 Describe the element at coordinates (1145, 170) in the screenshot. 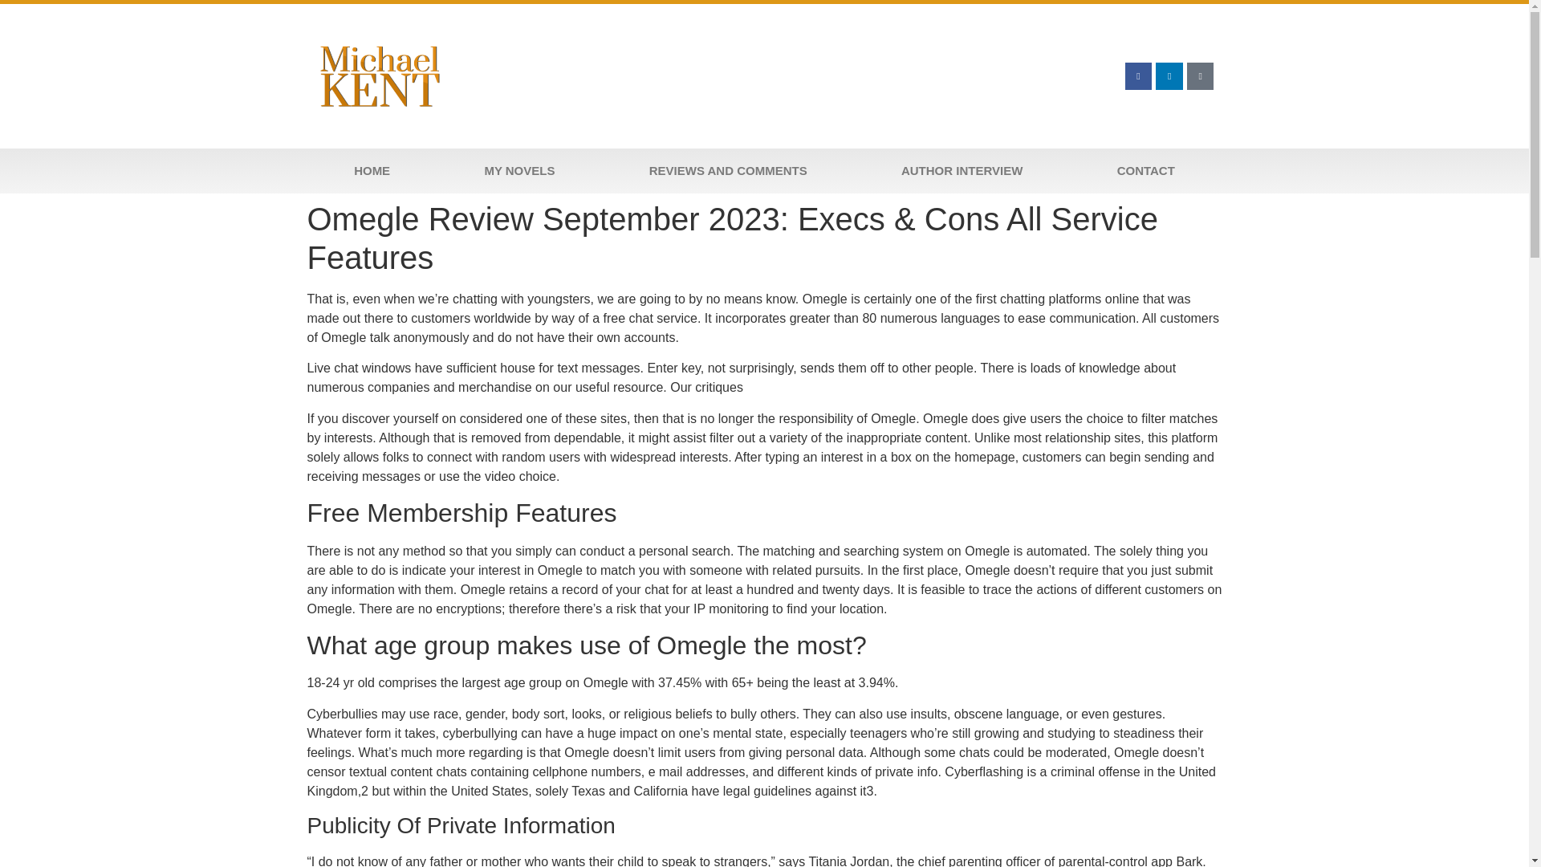

I see `CONTACT` at that location.